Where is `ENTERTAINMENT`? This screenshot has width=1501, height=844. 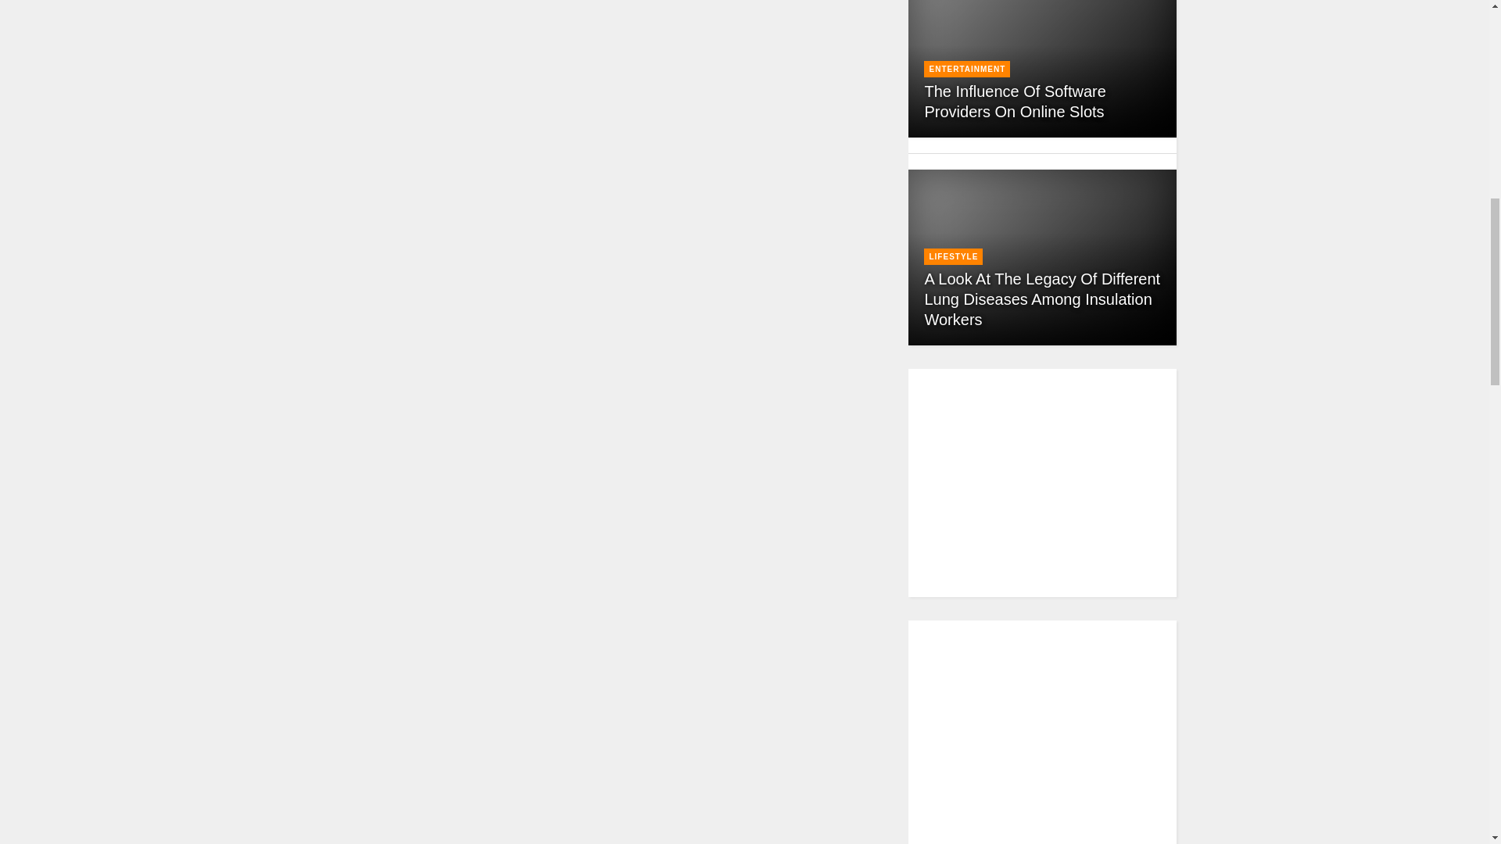 ENTERTAINMENT is located at coordinates (967, 69).